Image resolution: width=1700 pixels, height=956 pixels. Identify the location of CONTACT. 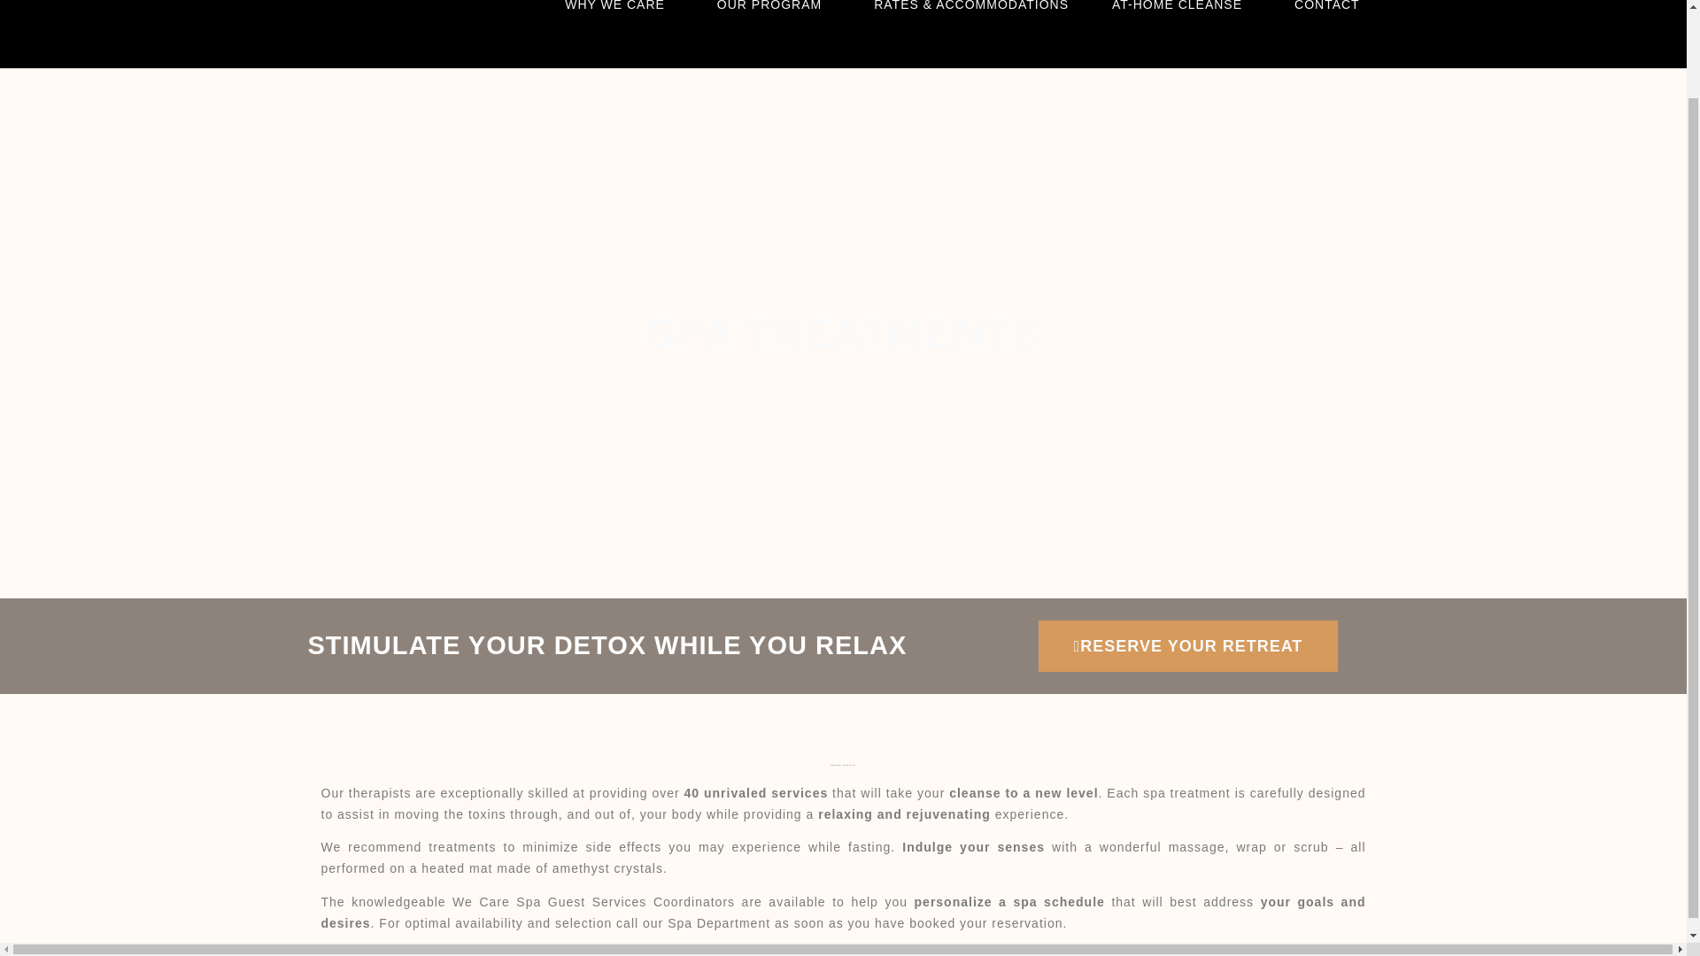
(1326, 12).